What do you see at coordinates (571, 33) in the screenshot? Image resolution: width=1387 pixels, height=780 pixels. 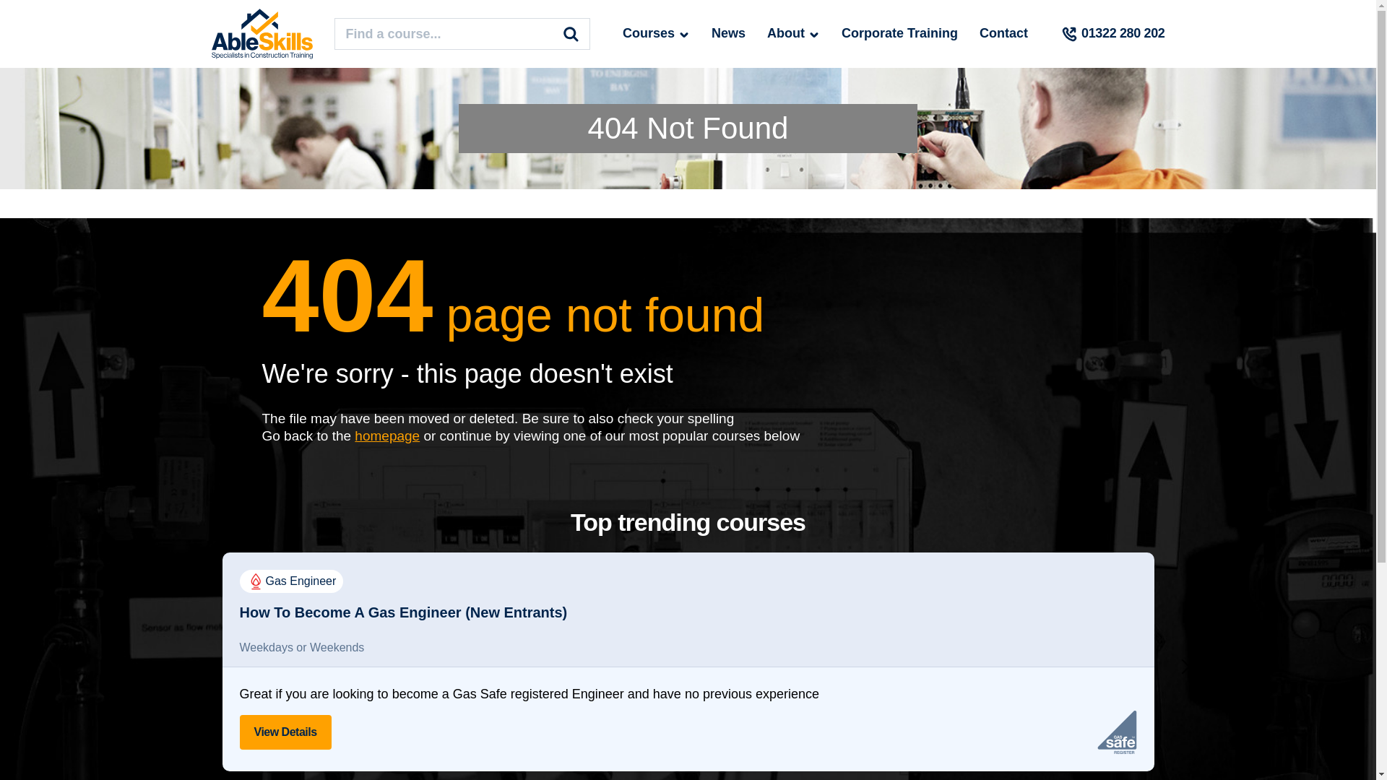 I see `Search` at bounding box center [571, 33].